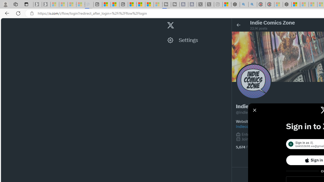 The width and height of the screenshot is (324, 182). Describe the element at coordinates (287, 5) in the screenshot. I see `Nordace - Nordace Siena Is Not An Ordinary Backpack` at that location.